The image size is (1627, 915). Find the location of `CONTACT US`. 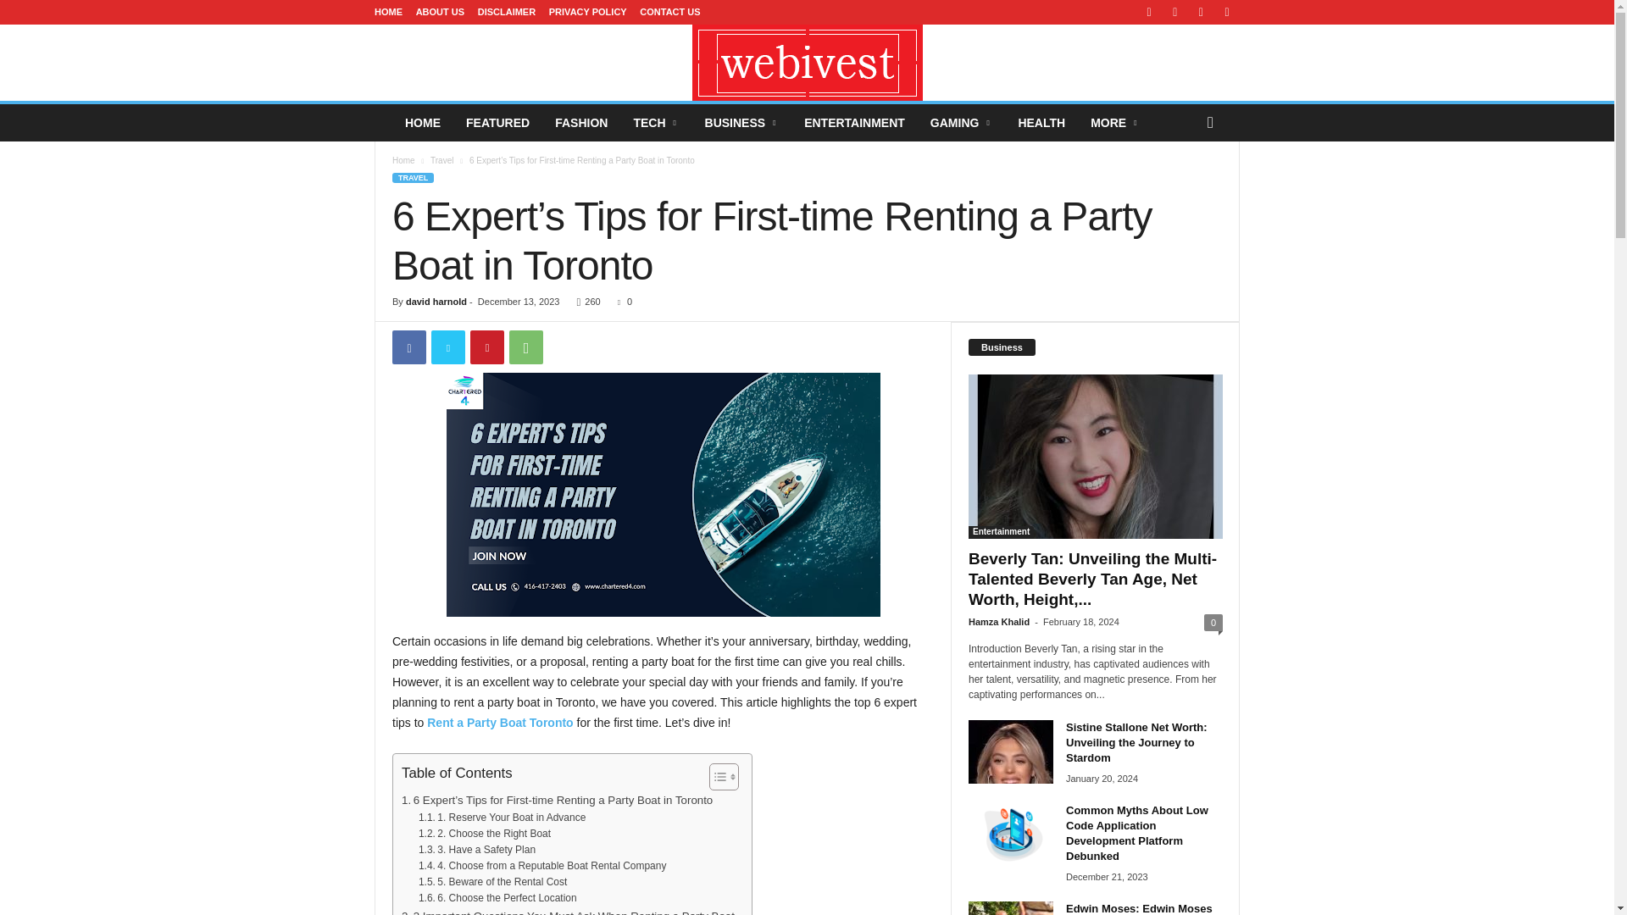

CONTACT US is located at coordinates (669, 12).